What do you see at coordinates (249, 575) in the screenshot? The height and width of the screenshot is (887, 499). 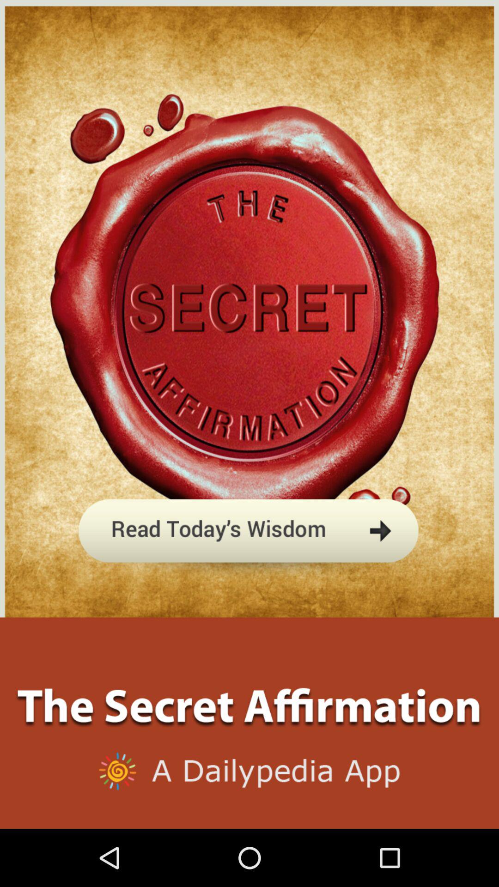 I see `read today 's article` at bounding box center [249, 575].